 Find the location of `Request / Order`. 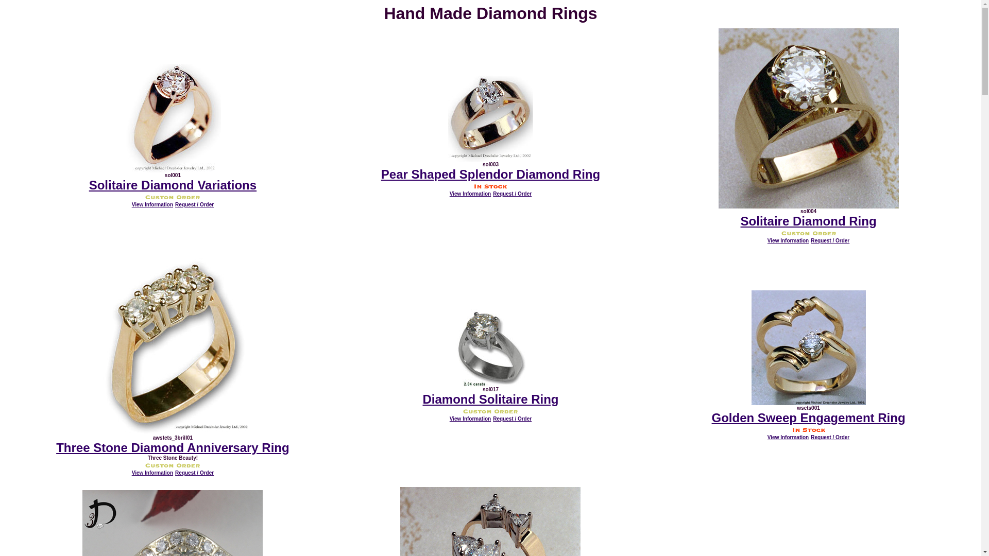

Request / Order is located at coordinates (195, 473).